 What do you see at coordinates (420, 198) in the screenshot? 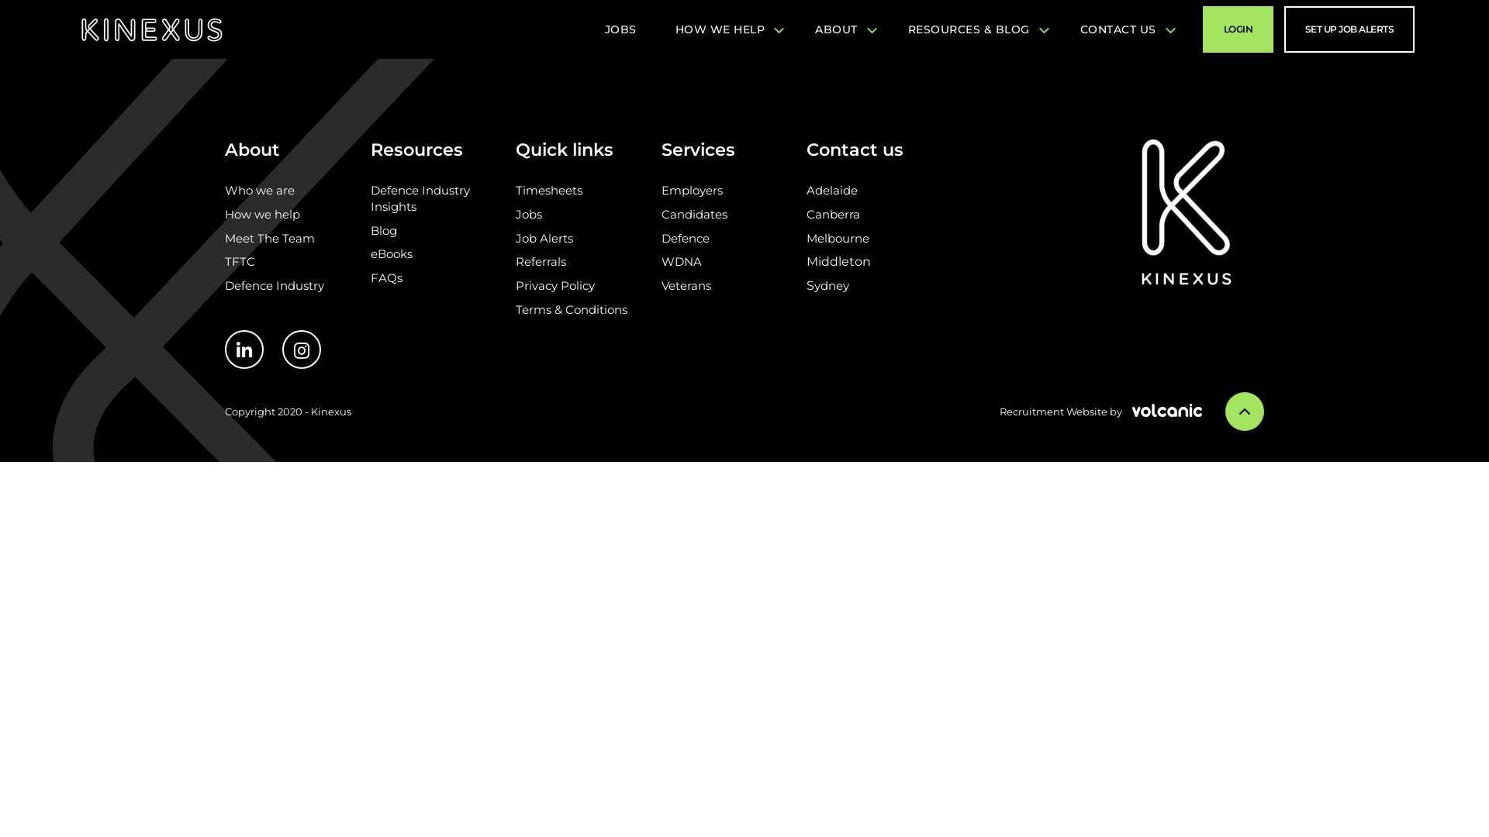
I see `Defence Industry Insights` at bounding box center [420, 198].